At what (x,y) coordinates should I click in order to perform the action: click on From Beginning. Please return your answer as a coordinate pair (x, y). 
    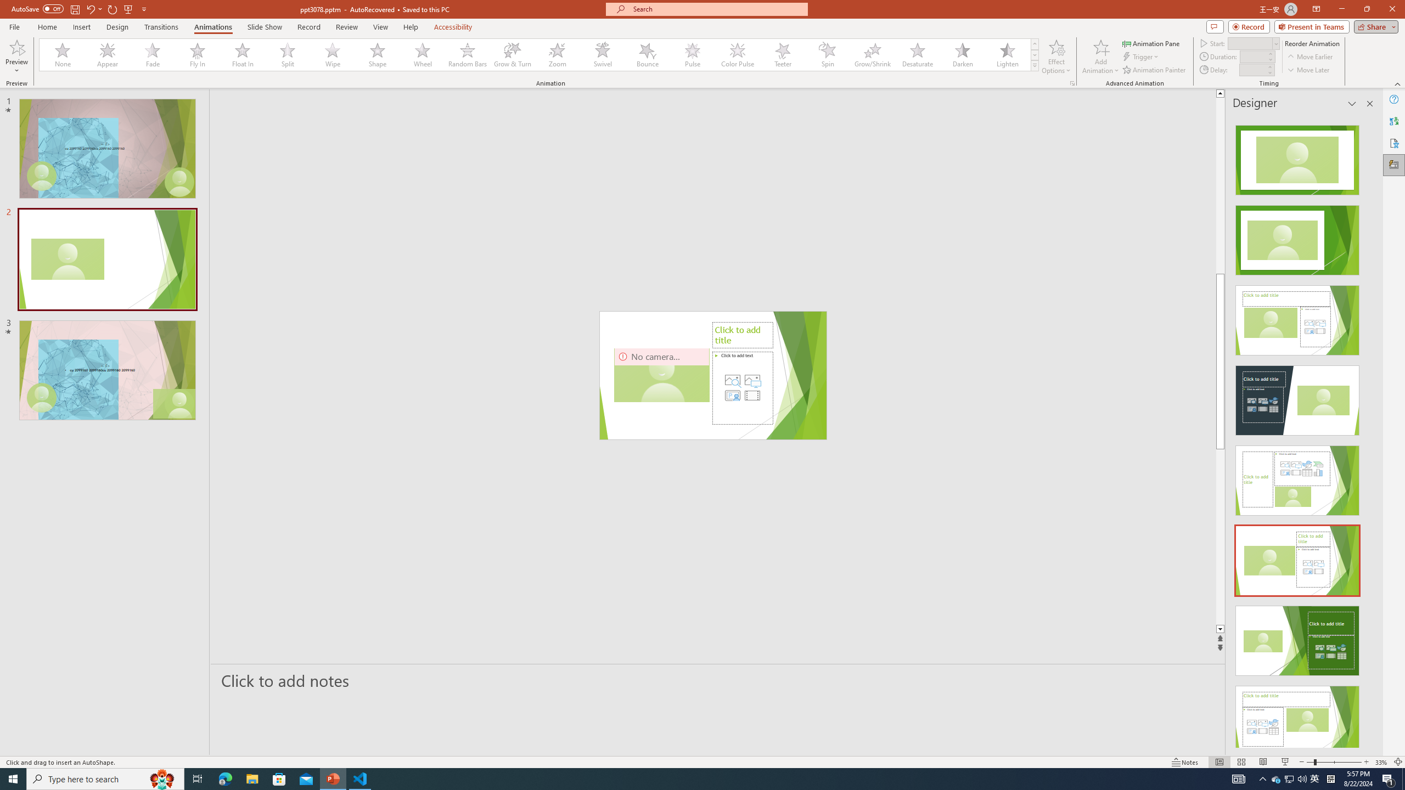
    Looking at the image, I should click on (128, 9).